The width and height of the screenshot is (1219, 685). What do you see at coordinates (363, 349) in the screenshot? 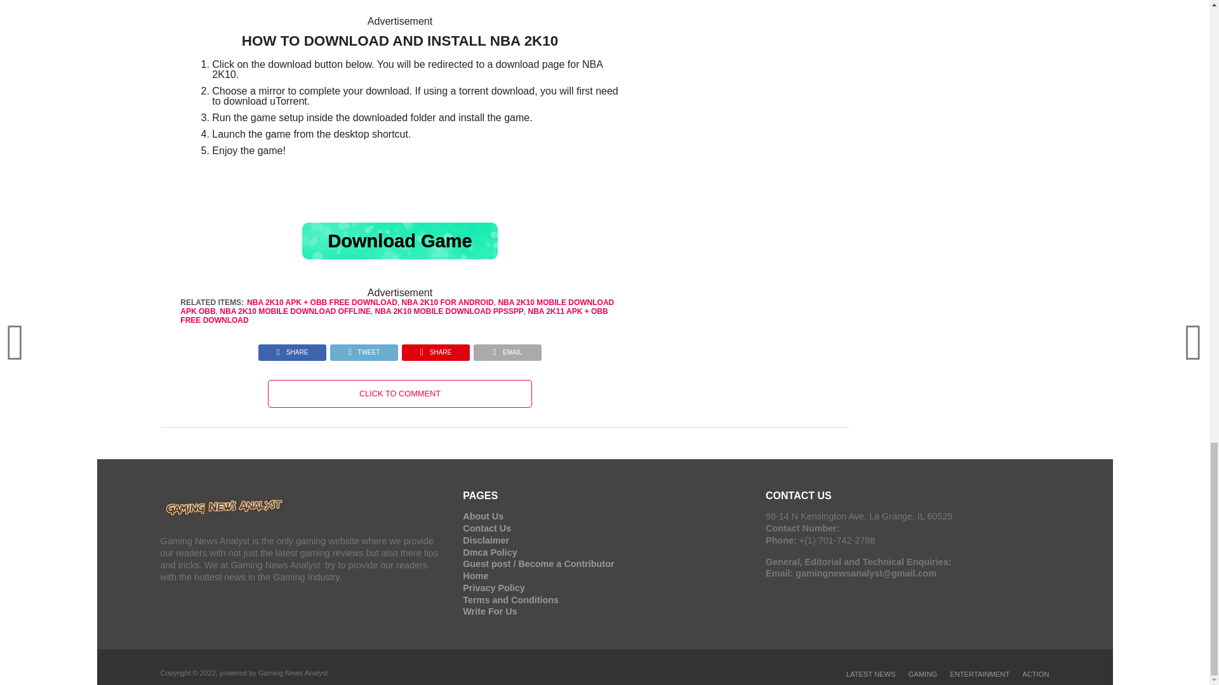
I see `TWEET` at bounding box center [363, 349].